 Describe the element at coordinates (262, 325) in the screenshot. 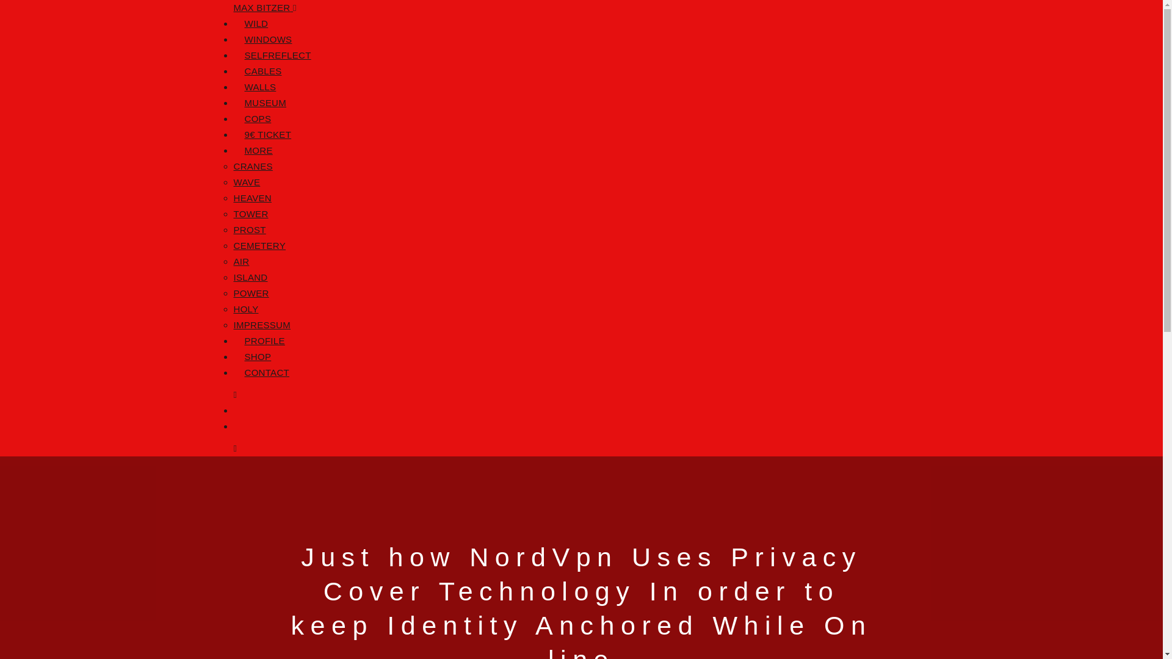

I see `IMPRESSUM` at that location.